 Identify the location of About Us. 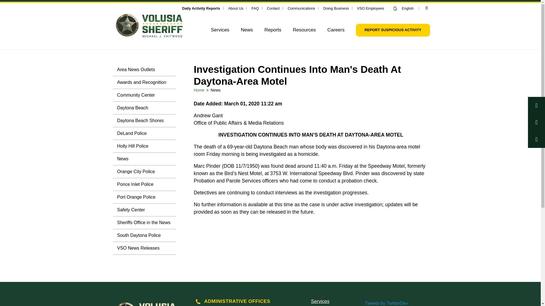
(236, 8).